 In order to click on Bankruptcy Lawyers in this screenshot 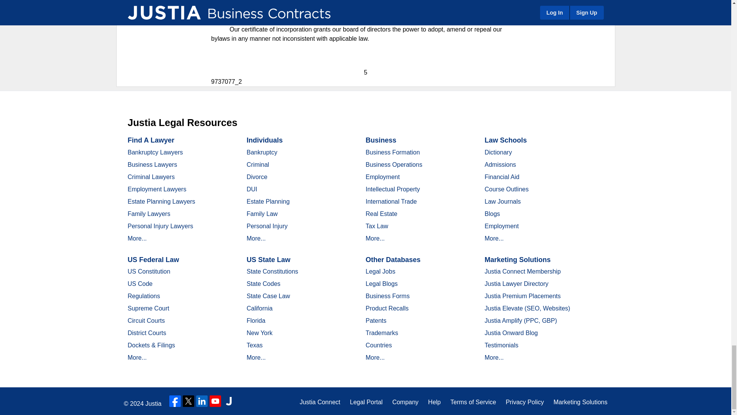, I will do `click(155, 152)`.